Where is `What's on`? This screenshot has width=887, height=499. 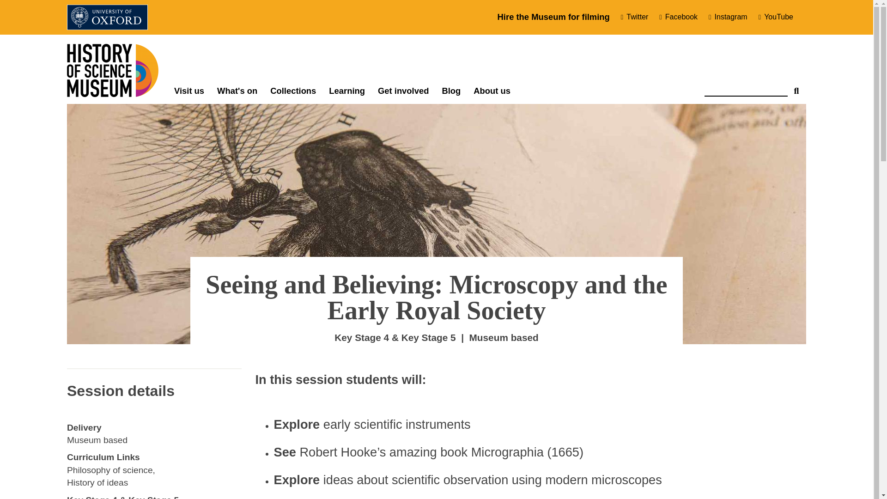
What's on is located at coordinates (237, 91).